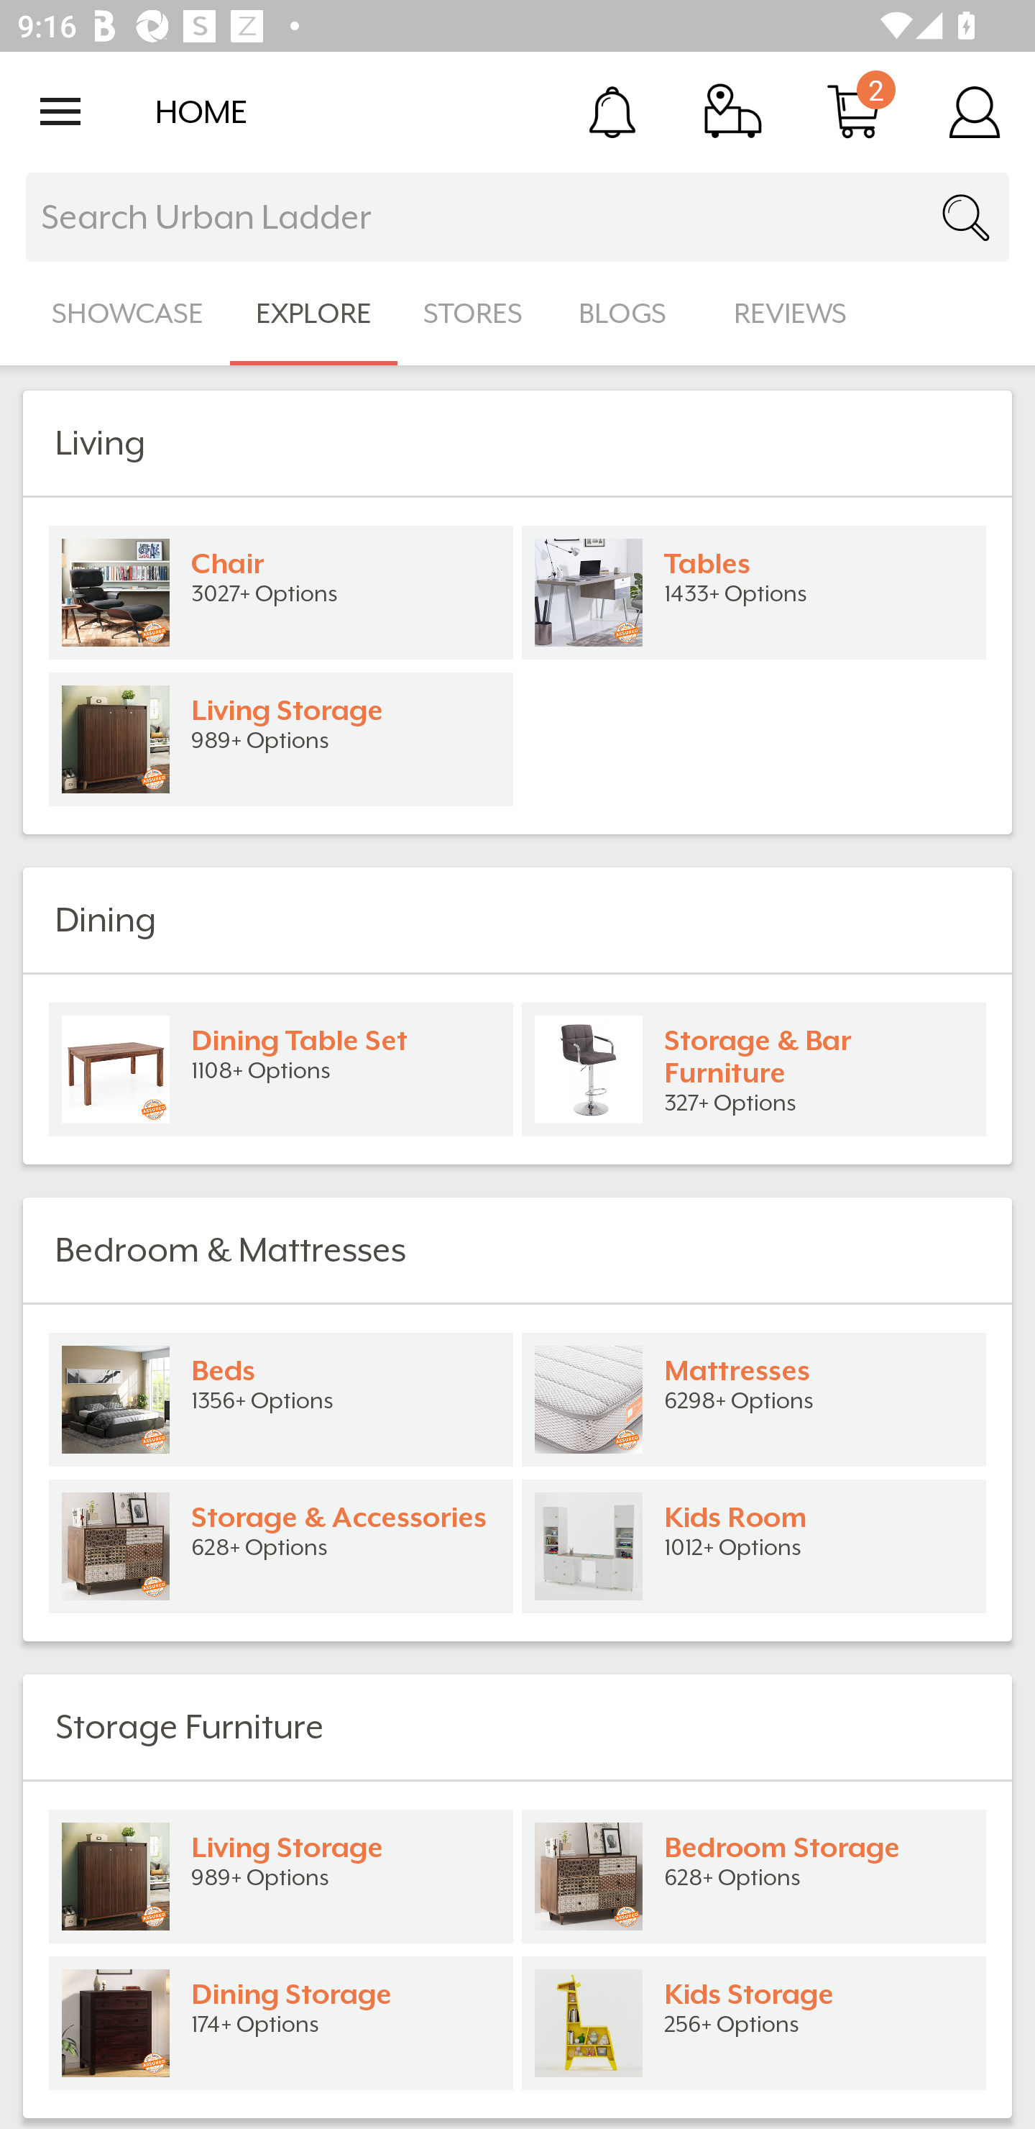 The height and width of the screenshot is (2129, 1035). I want to click on Storage & Accessories 628+ Options, so click(280, 1546).